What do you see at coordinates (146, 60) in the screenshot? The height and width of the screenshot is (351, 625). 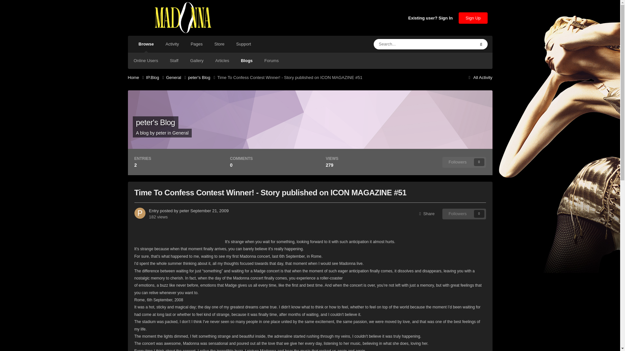 I see `Online Users` at bounding box center [146, 60].